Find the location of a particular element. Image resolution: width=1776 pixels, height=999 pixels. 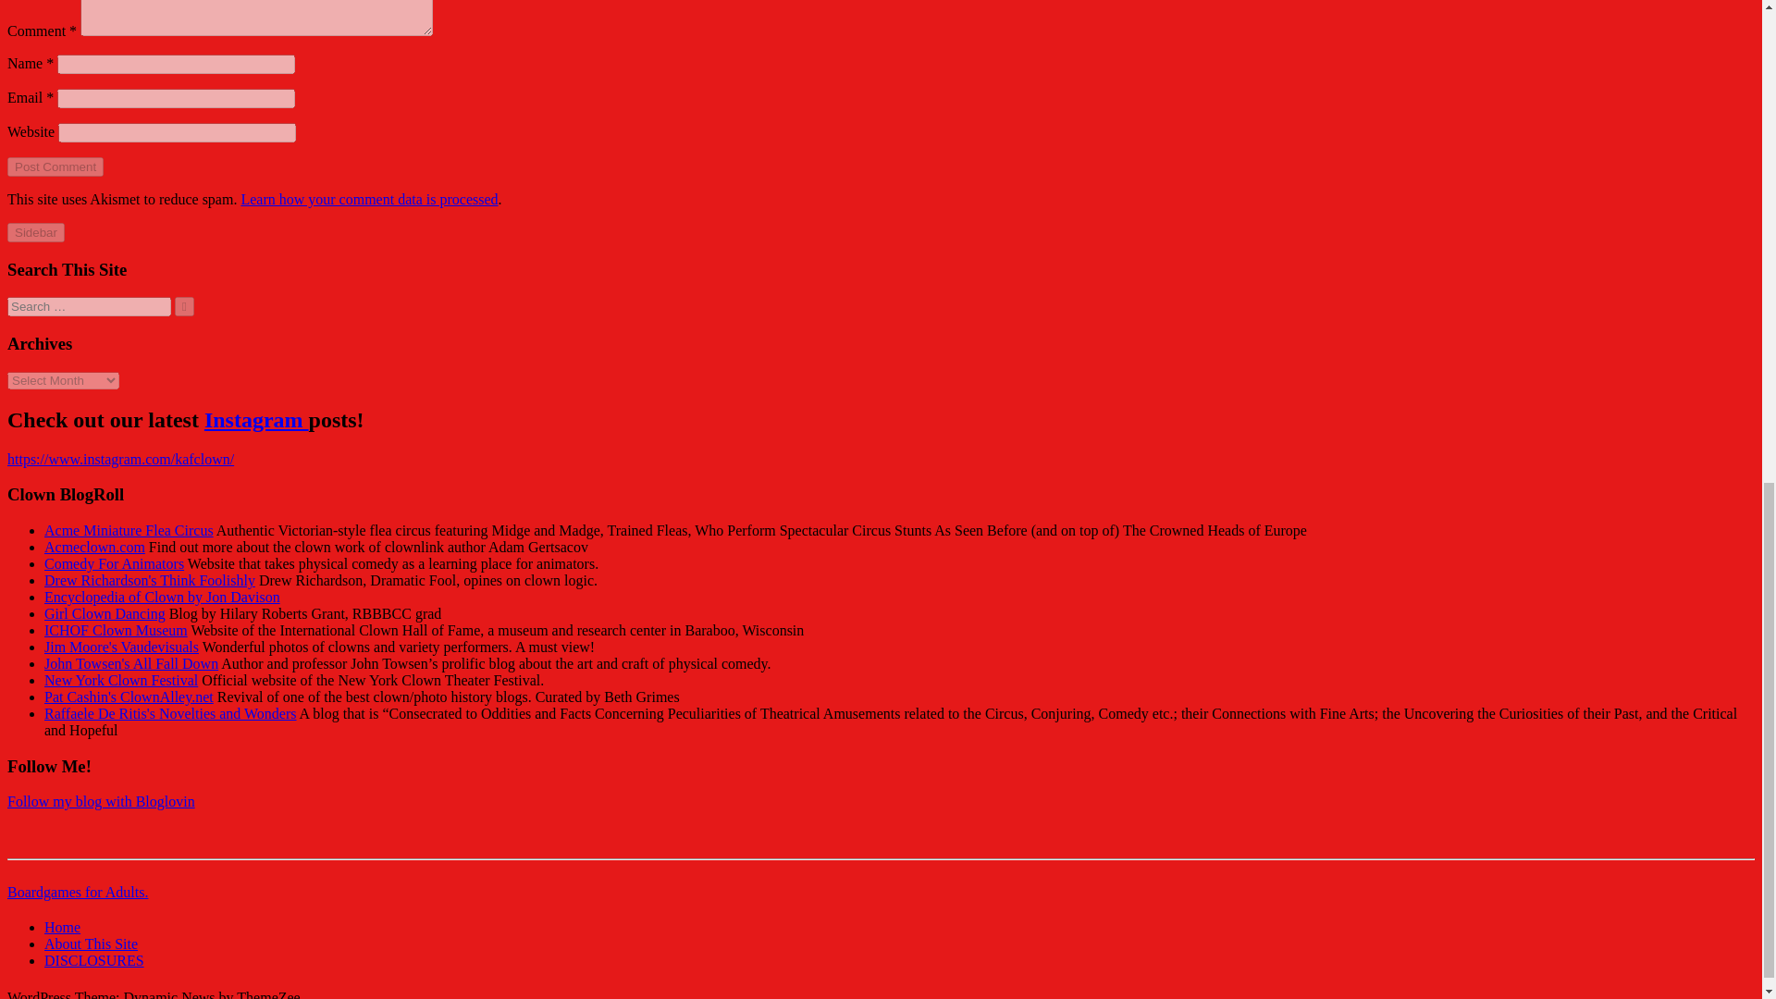

Follow my blog with Bloglovin is located at coordinates (101, 801).